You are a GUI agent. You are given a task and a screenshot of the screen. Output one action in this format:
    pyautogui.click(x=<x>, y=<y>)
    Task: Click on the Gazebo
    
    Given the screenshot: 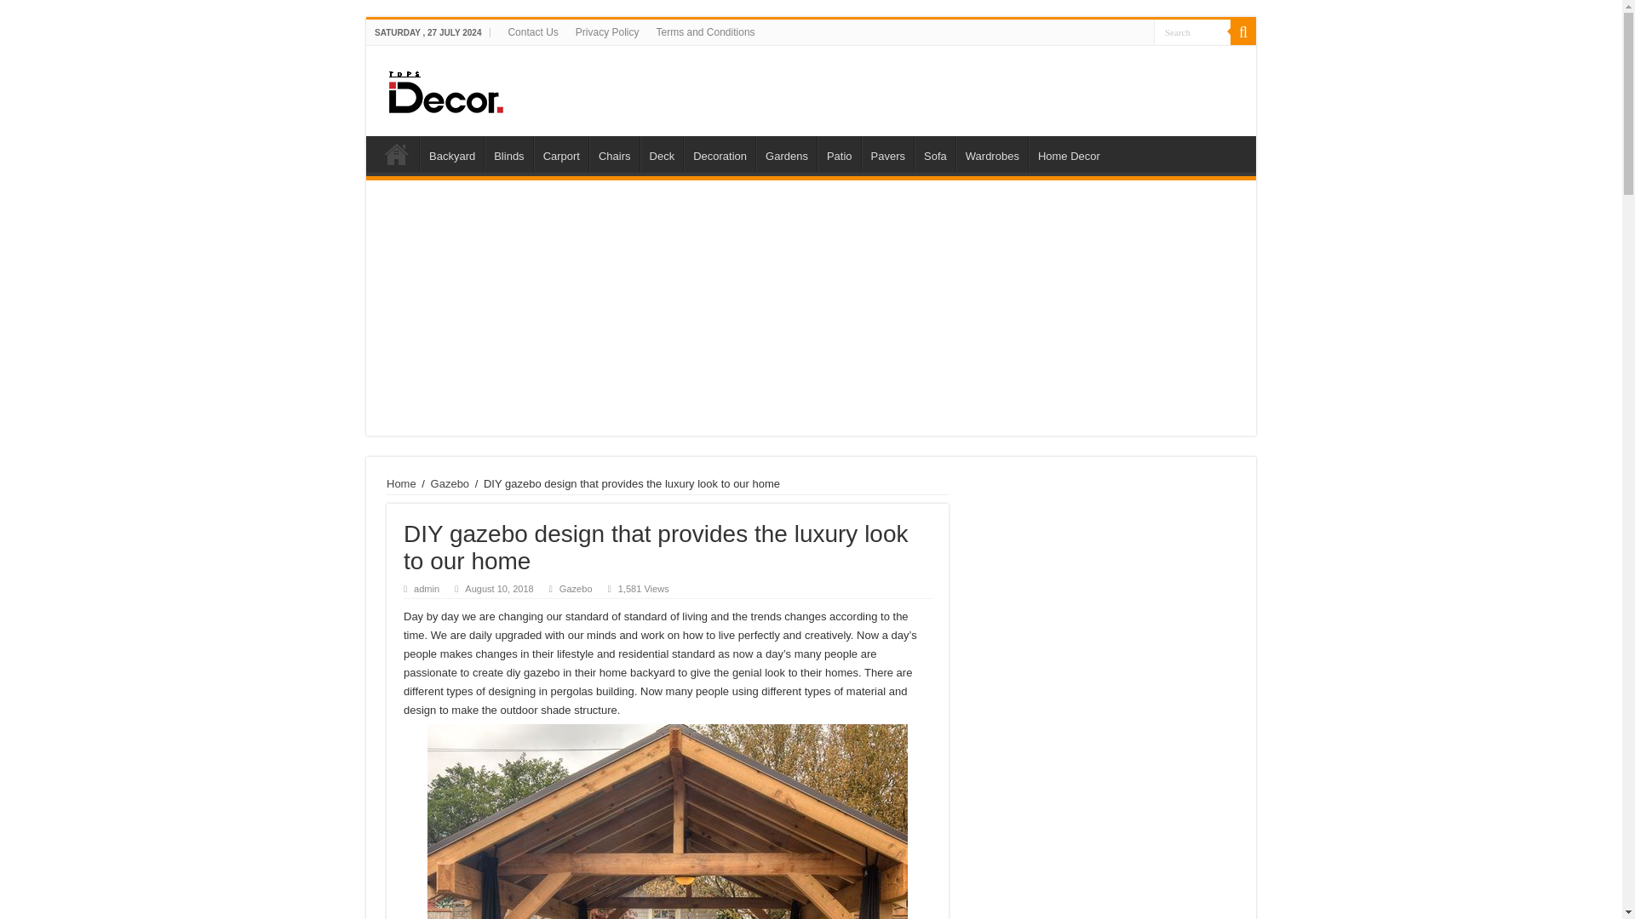 What is the action you would take?
    pyautogui.click(x=450, y=483)
    